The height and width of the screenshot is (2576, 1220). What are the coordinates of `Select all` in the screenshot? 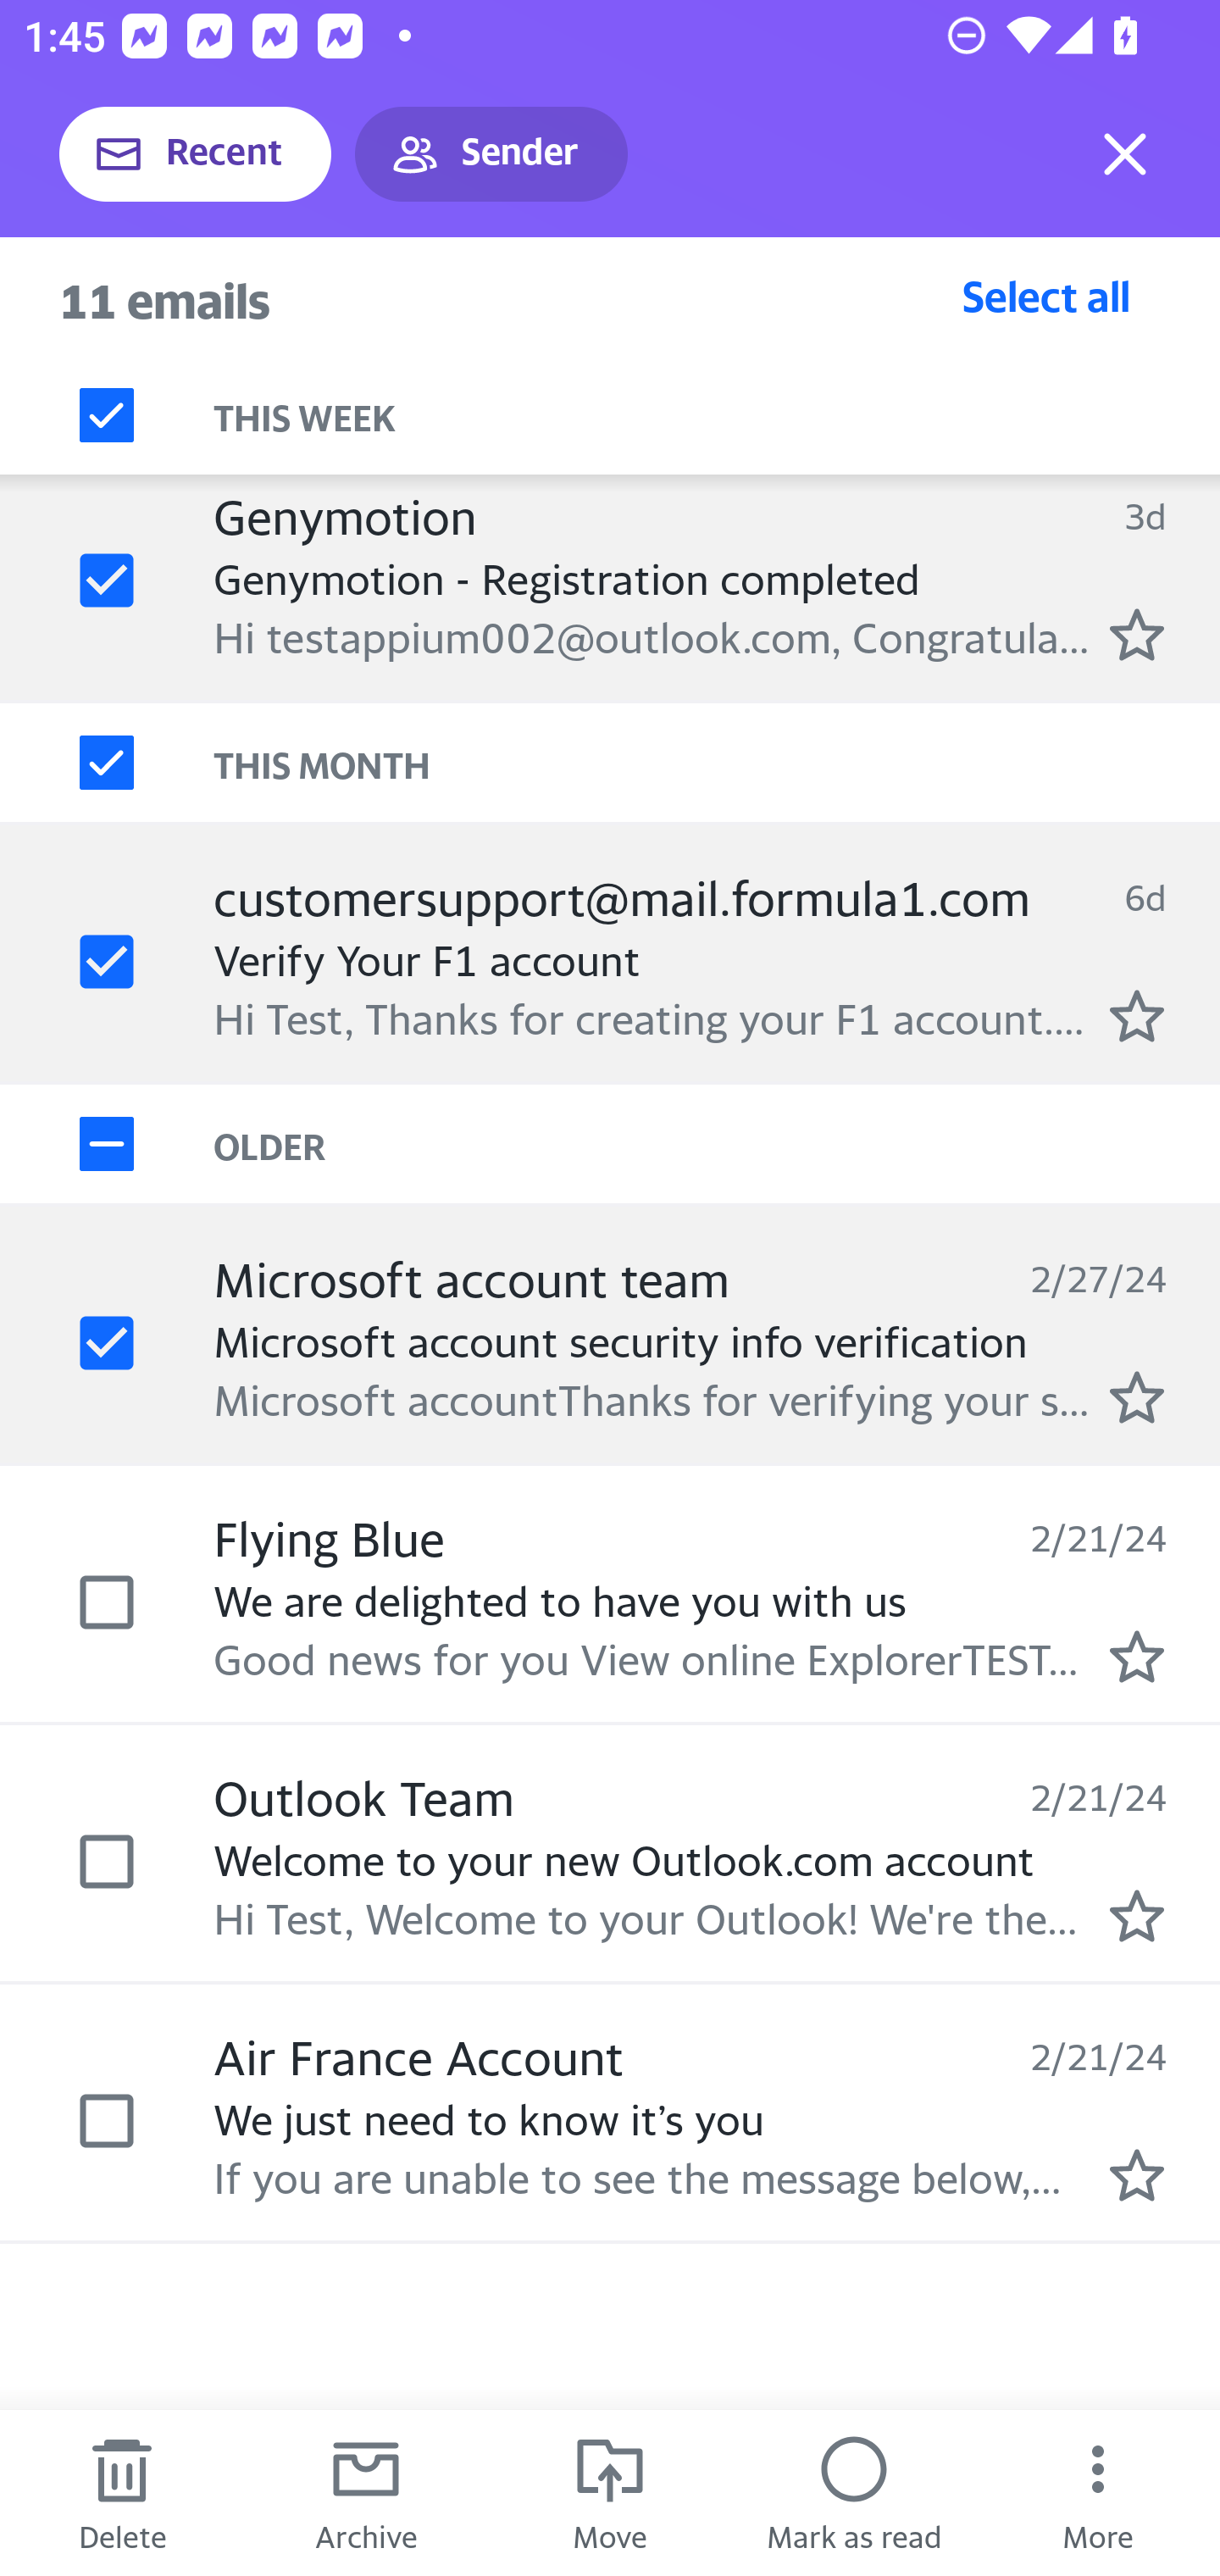 It's located at (1046, 296).